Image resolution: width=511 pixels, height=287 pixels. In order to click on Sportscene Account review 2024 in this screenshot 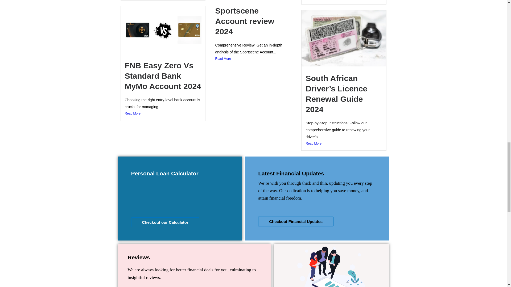, I will do `click(244, 21)`.